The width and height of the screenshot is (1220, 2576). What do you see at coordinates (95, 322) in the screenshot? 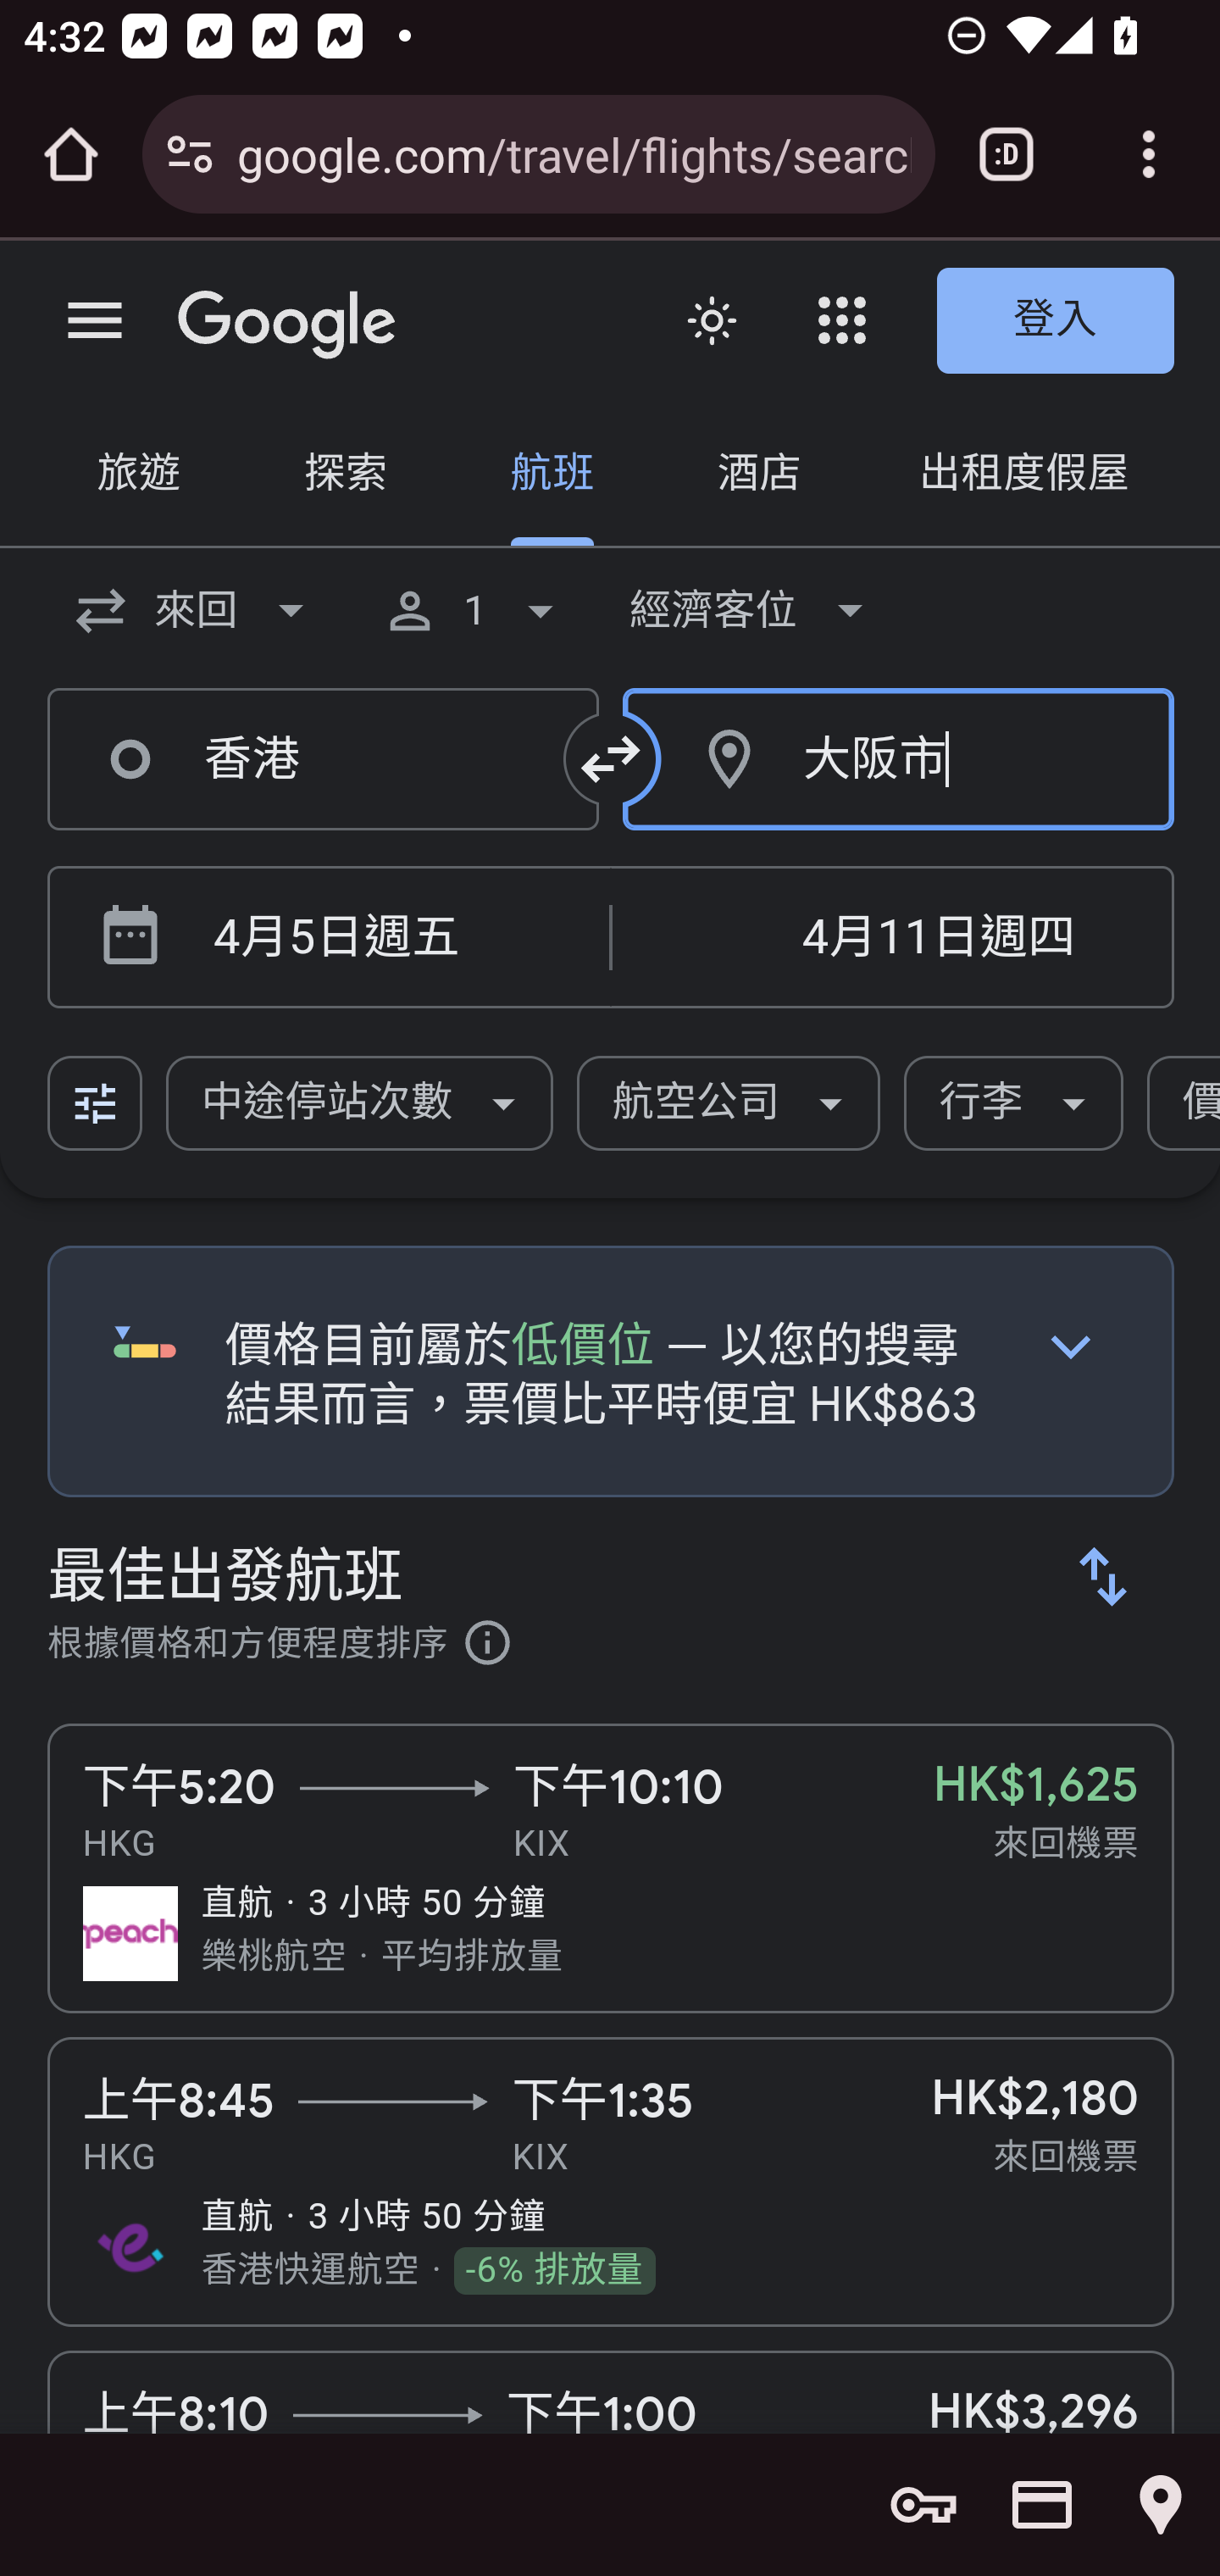
I see `主選單` at bounding box center [95, 322].